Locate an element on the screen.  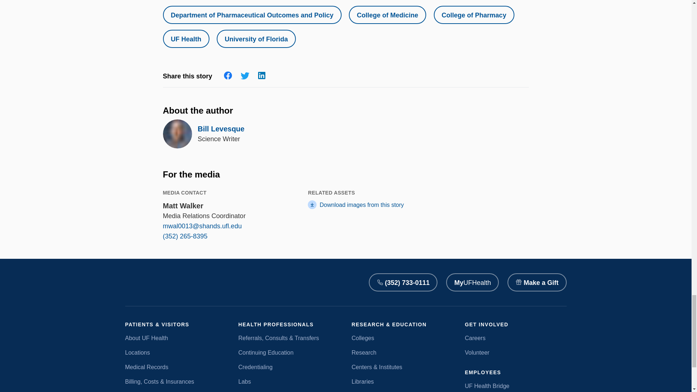
Department of Pharmaceutical Outcomes and Policy is located at coordinates (252, 15).